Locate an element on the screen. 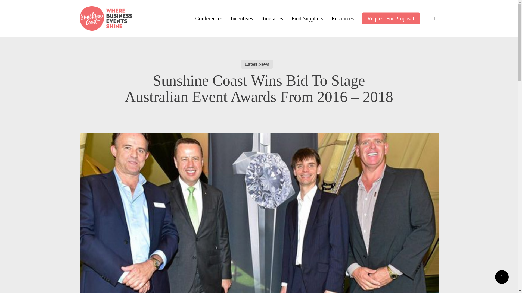 This screenshot has height=293, width=522. search is located at coordinates (435, 18).